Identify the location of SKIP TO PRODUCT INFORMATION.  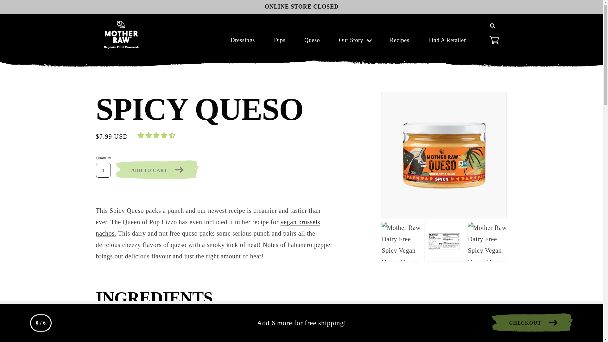
(419, 101).